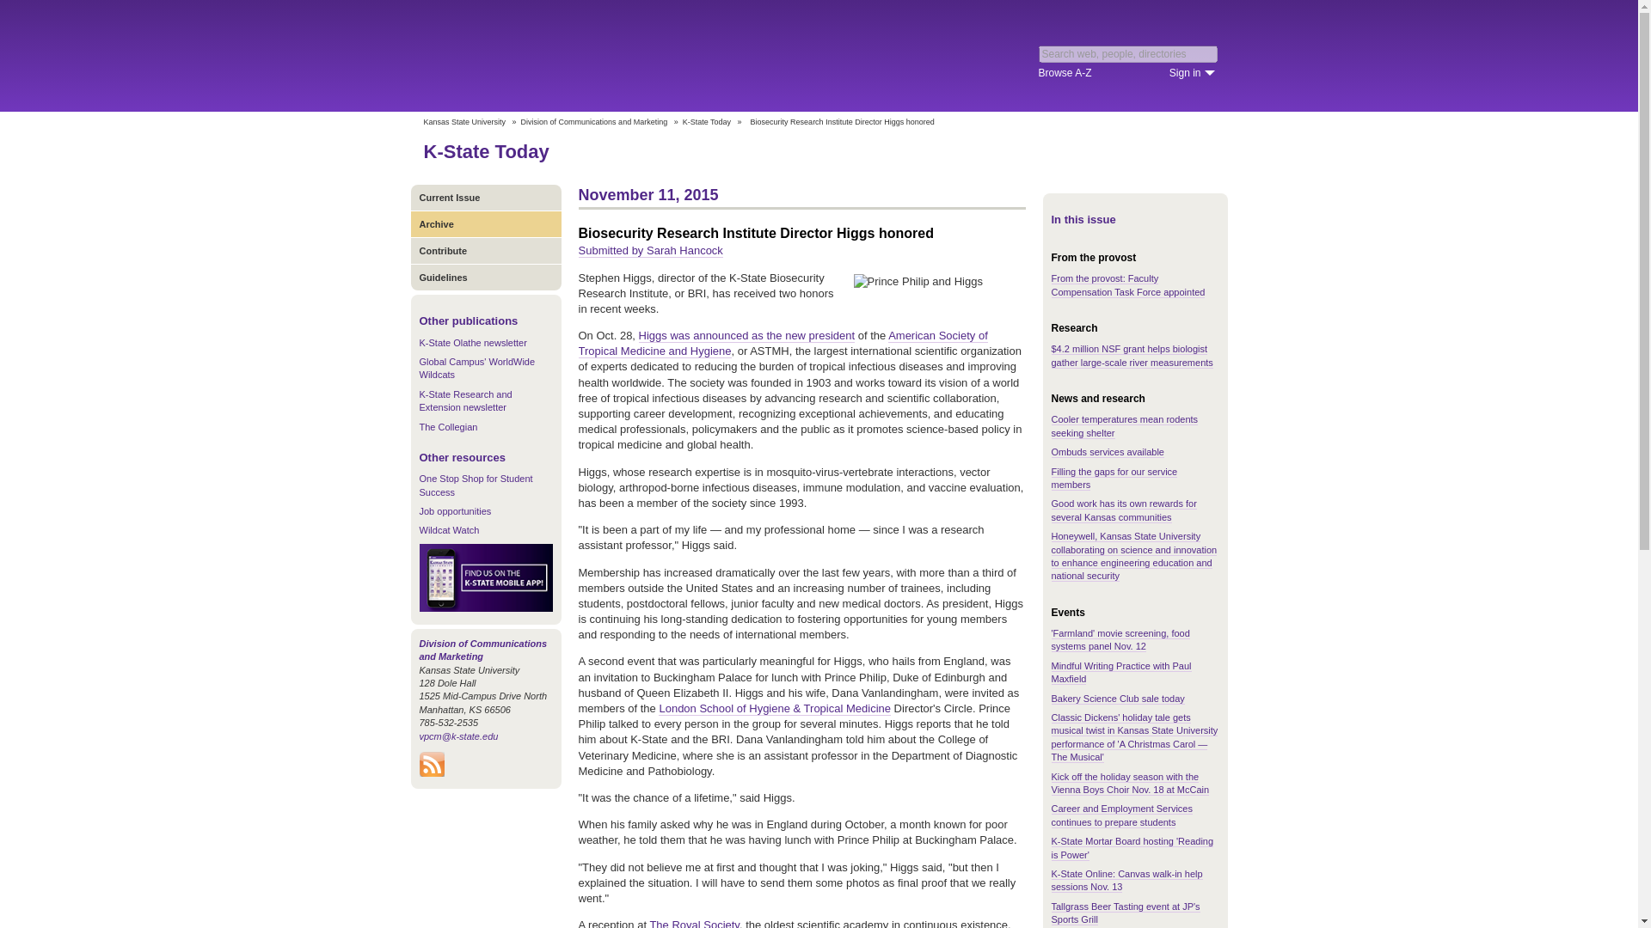 This screenshot has width=1651, height=928. What do you see at coordinates (449, 530) in the screenshot?
I see `Wildcat Watch` at bounding box center [449, 530].